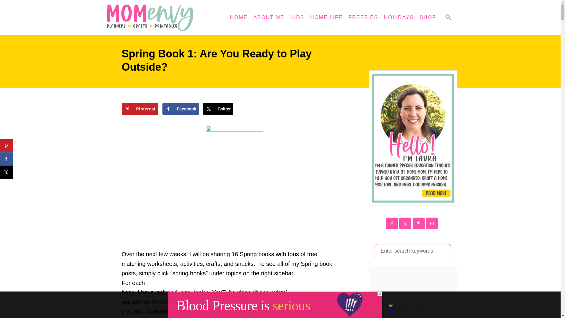 The image size is (565, 318). I want to click on Share on X, so click(218, 109).